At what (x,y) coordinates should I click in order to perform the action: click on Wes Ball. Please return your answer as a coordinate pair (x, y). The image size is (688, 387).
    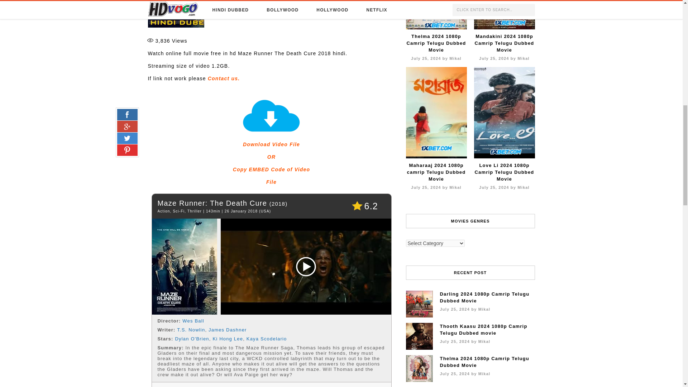
    Looking at the image, I should click on (193, 320).